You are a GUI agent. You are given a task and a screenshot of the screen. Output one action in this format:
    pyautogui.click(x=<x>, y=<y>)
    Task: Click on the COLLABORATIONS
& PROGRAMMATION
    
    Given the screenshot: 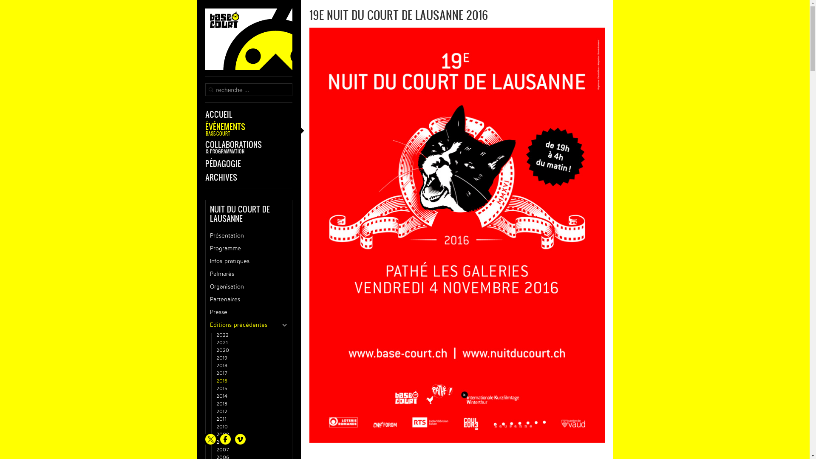 What is the action you would take?
    pyautogui.click(x=248, y=147)
    